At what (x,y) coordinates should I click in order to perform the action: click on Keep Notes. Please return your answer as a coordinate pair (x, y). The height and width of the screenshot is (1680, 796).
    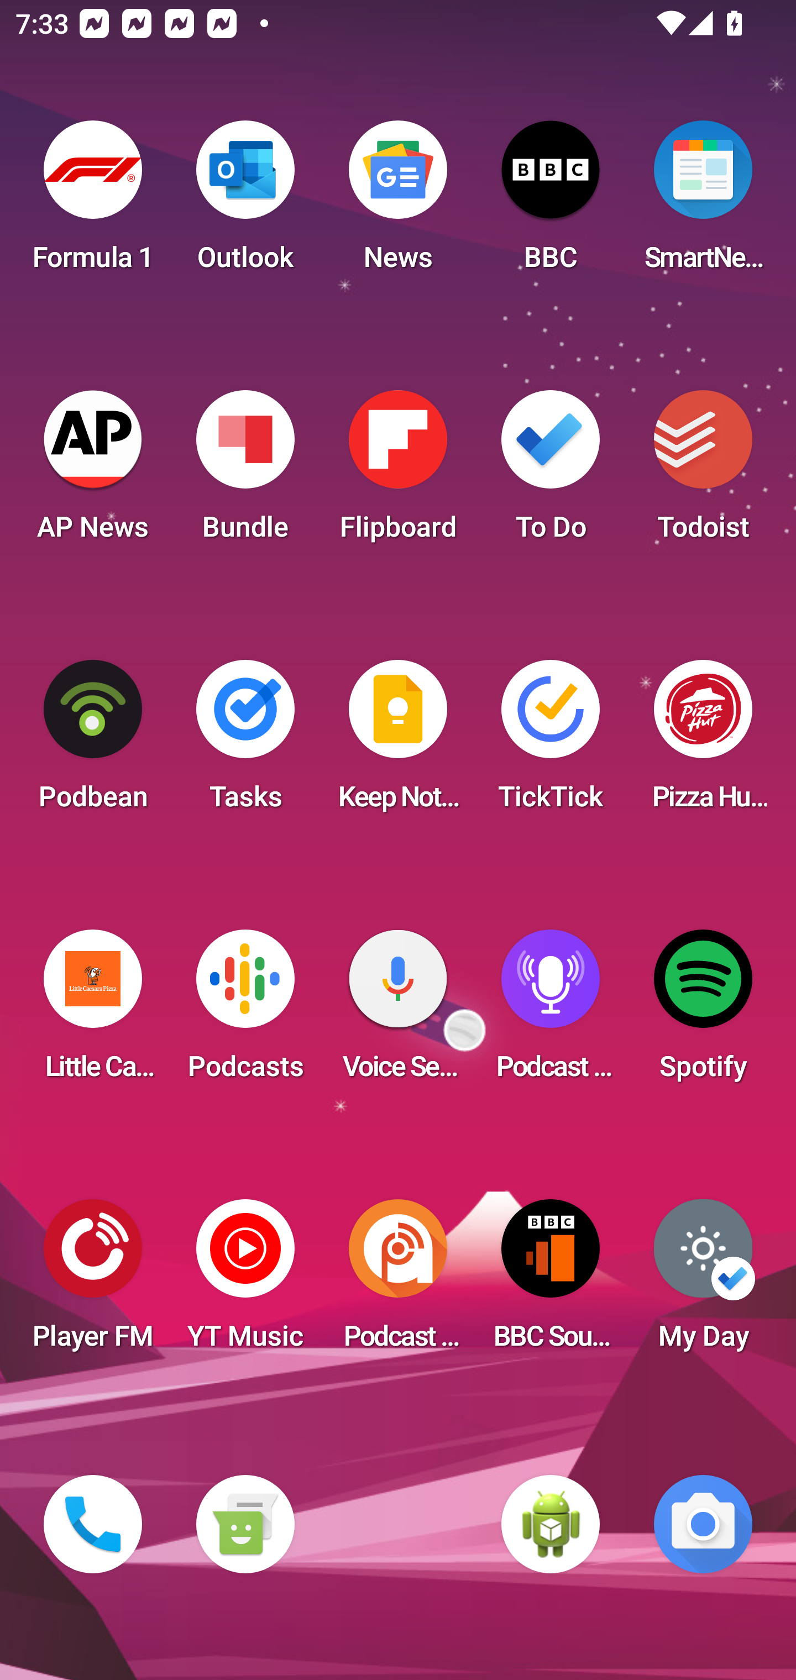
    Looking at the image, I should click on (398, 742).